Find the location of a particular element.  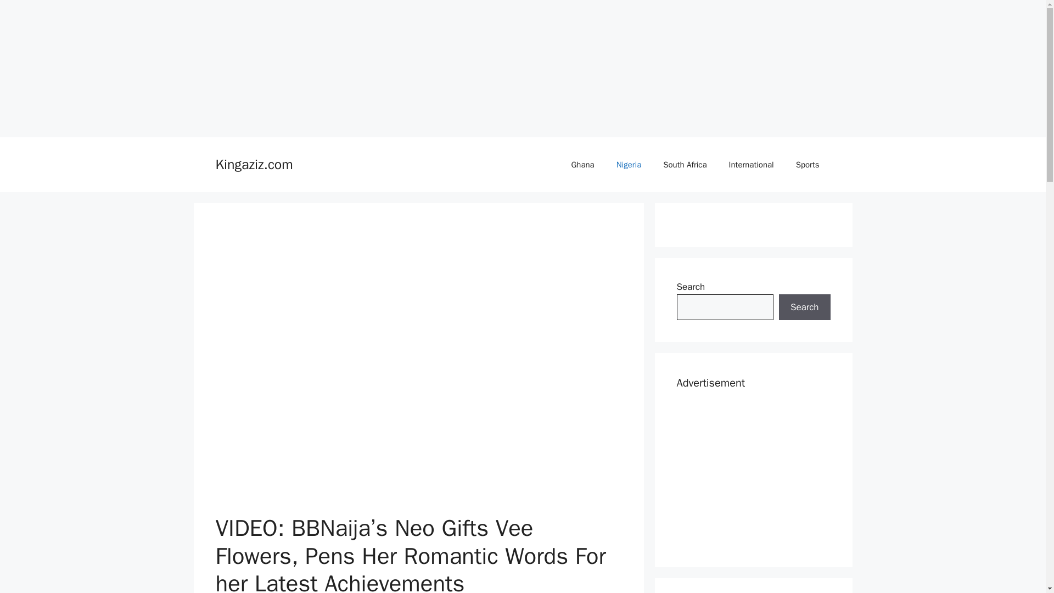

Sports is located at coordinates (808, 165).